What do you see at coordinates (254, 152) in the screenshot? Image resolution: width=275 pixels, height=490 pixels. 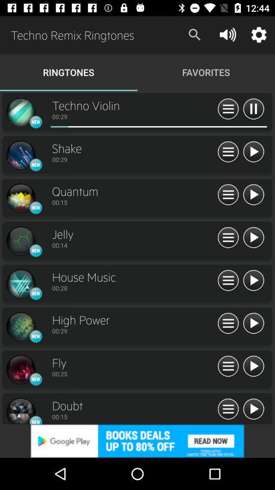 I see `play` at bounding box center [254, 152].